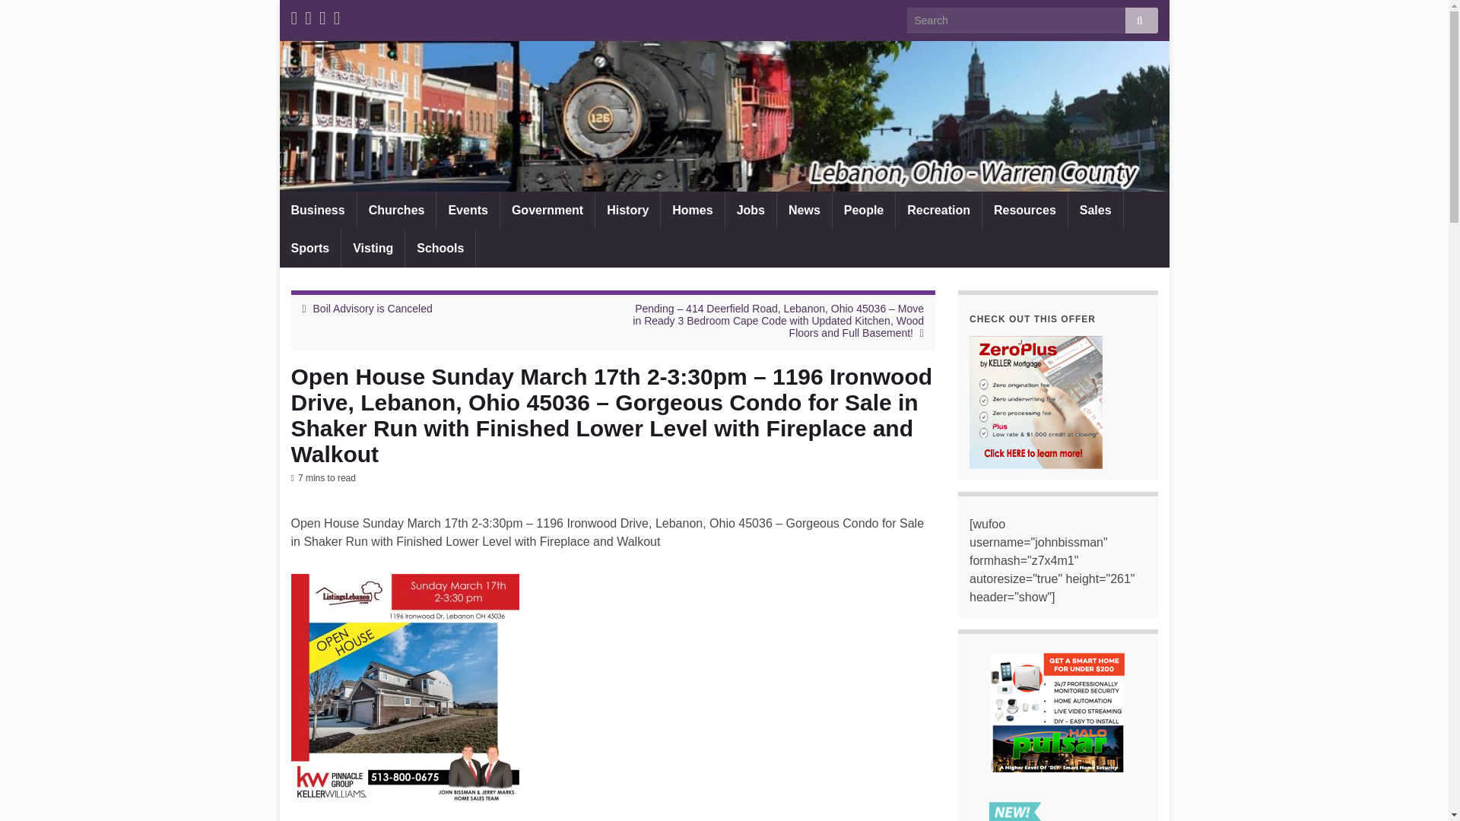 The image size is (1460, 821). Describe the element at coordinates (938, 210) in the screenshot. I see `Recreation` at that location.